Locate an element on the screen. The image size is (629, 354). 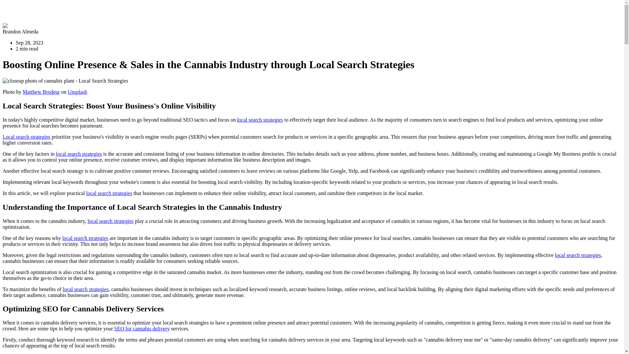
local search strategies is located at coordinates (109, 193).